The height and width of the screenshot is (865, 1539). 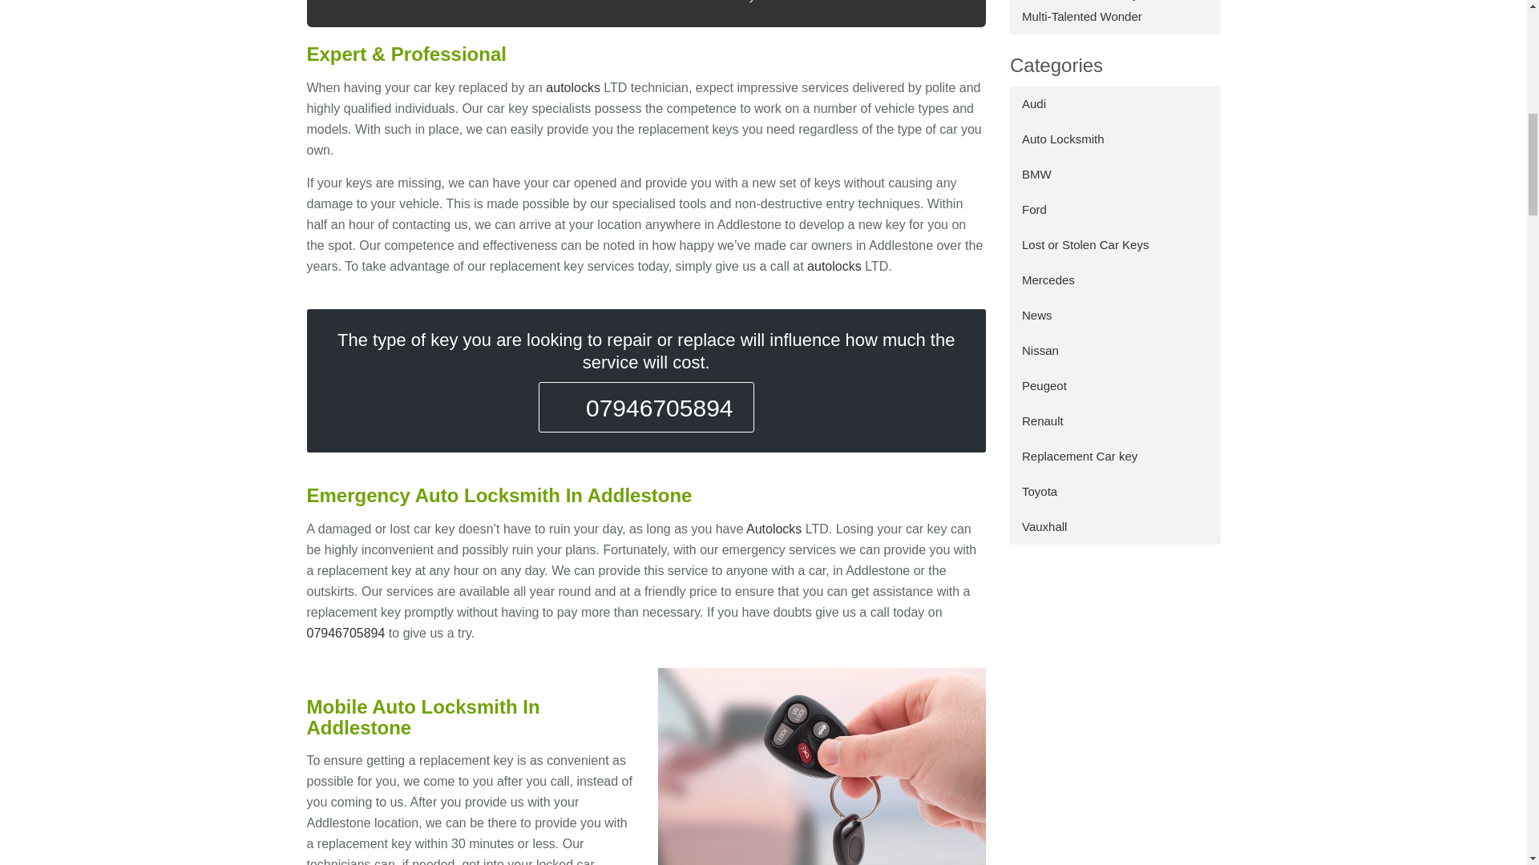 I want to click on autolocks, so click(x=774, y=529).